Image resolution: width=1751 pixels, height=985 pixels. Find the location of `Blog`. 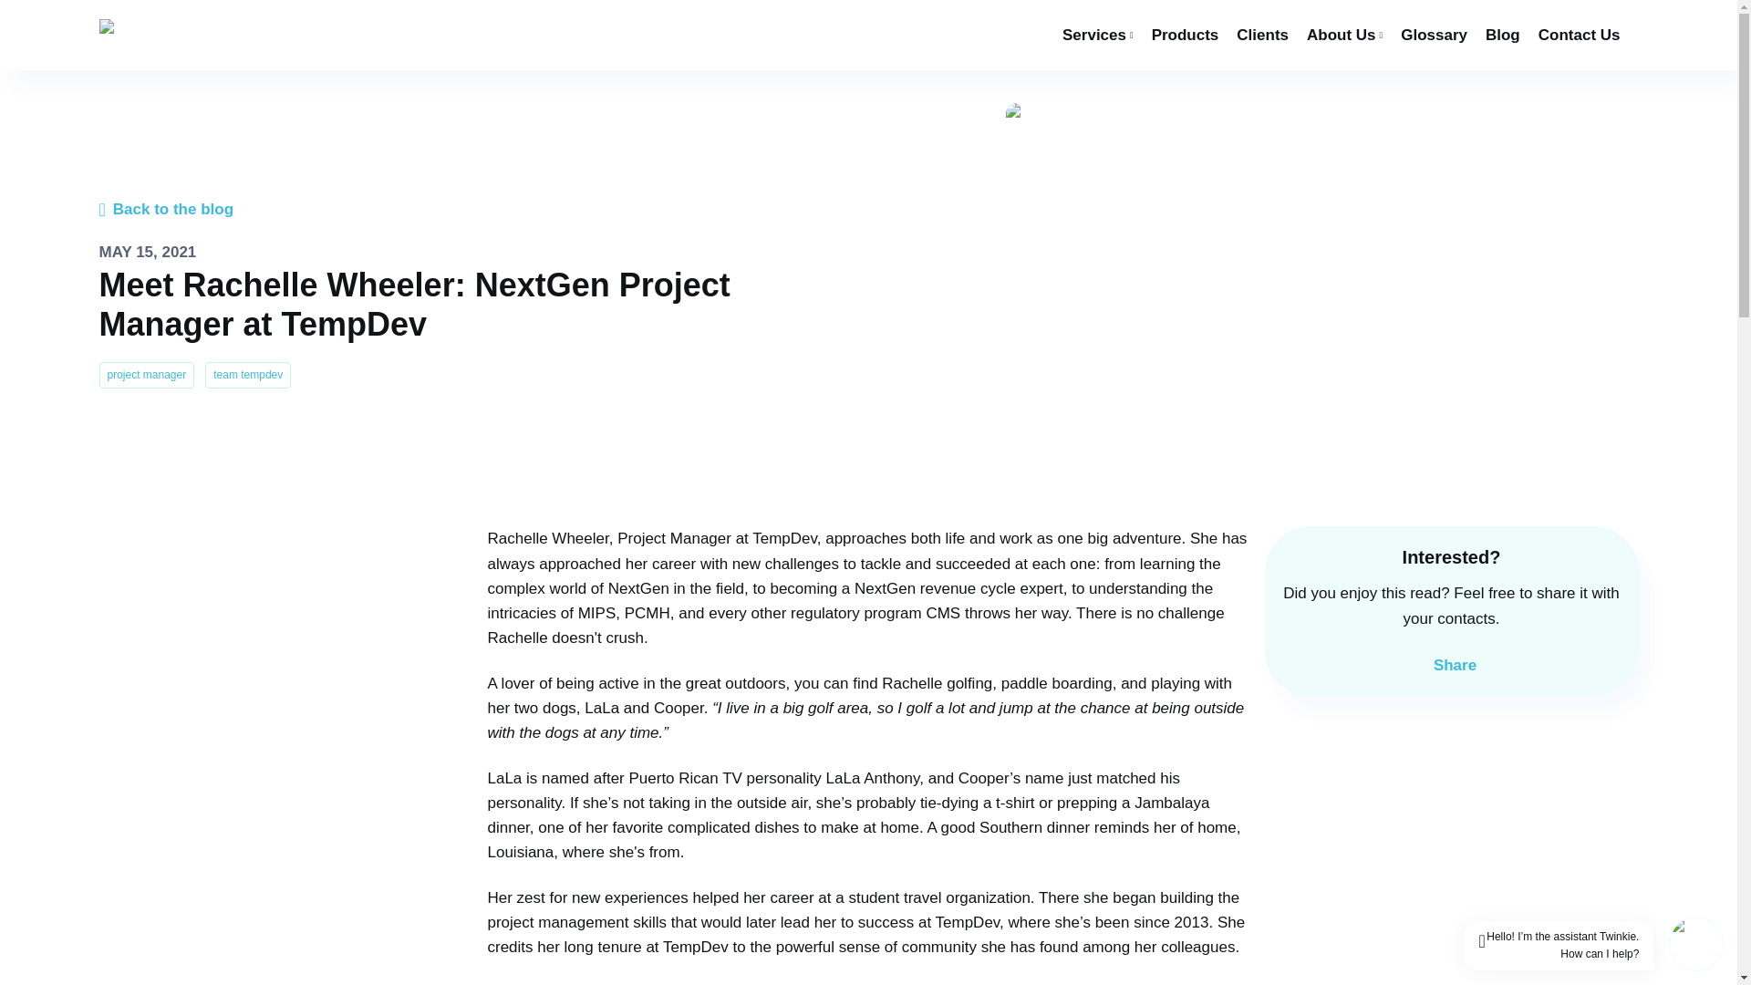

Blog is located at coordinates (1502, 35).